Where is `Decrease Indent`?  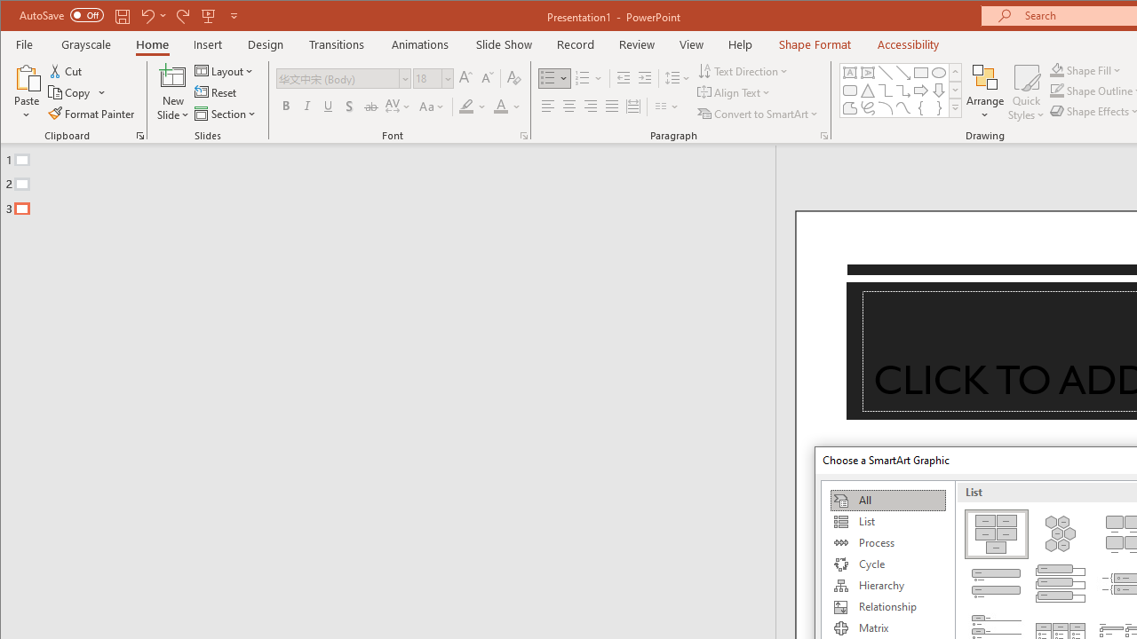
Decrease Indent is located at coordinates (624, 78).